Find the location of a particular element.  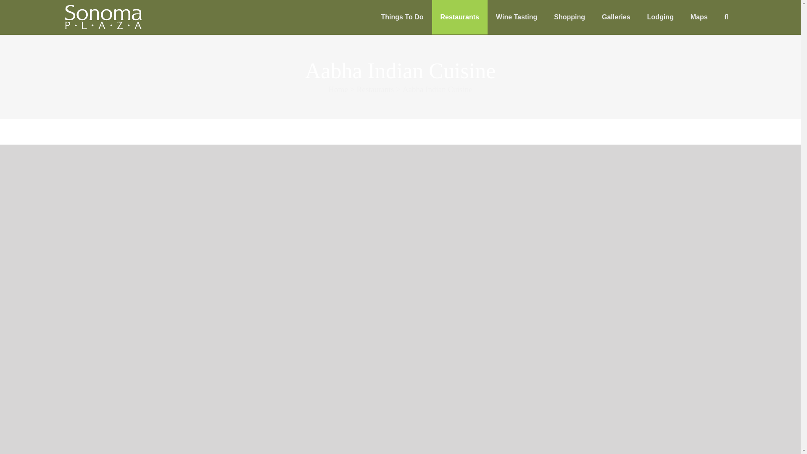

Wine Tasting is located at coordinates (516, 17).